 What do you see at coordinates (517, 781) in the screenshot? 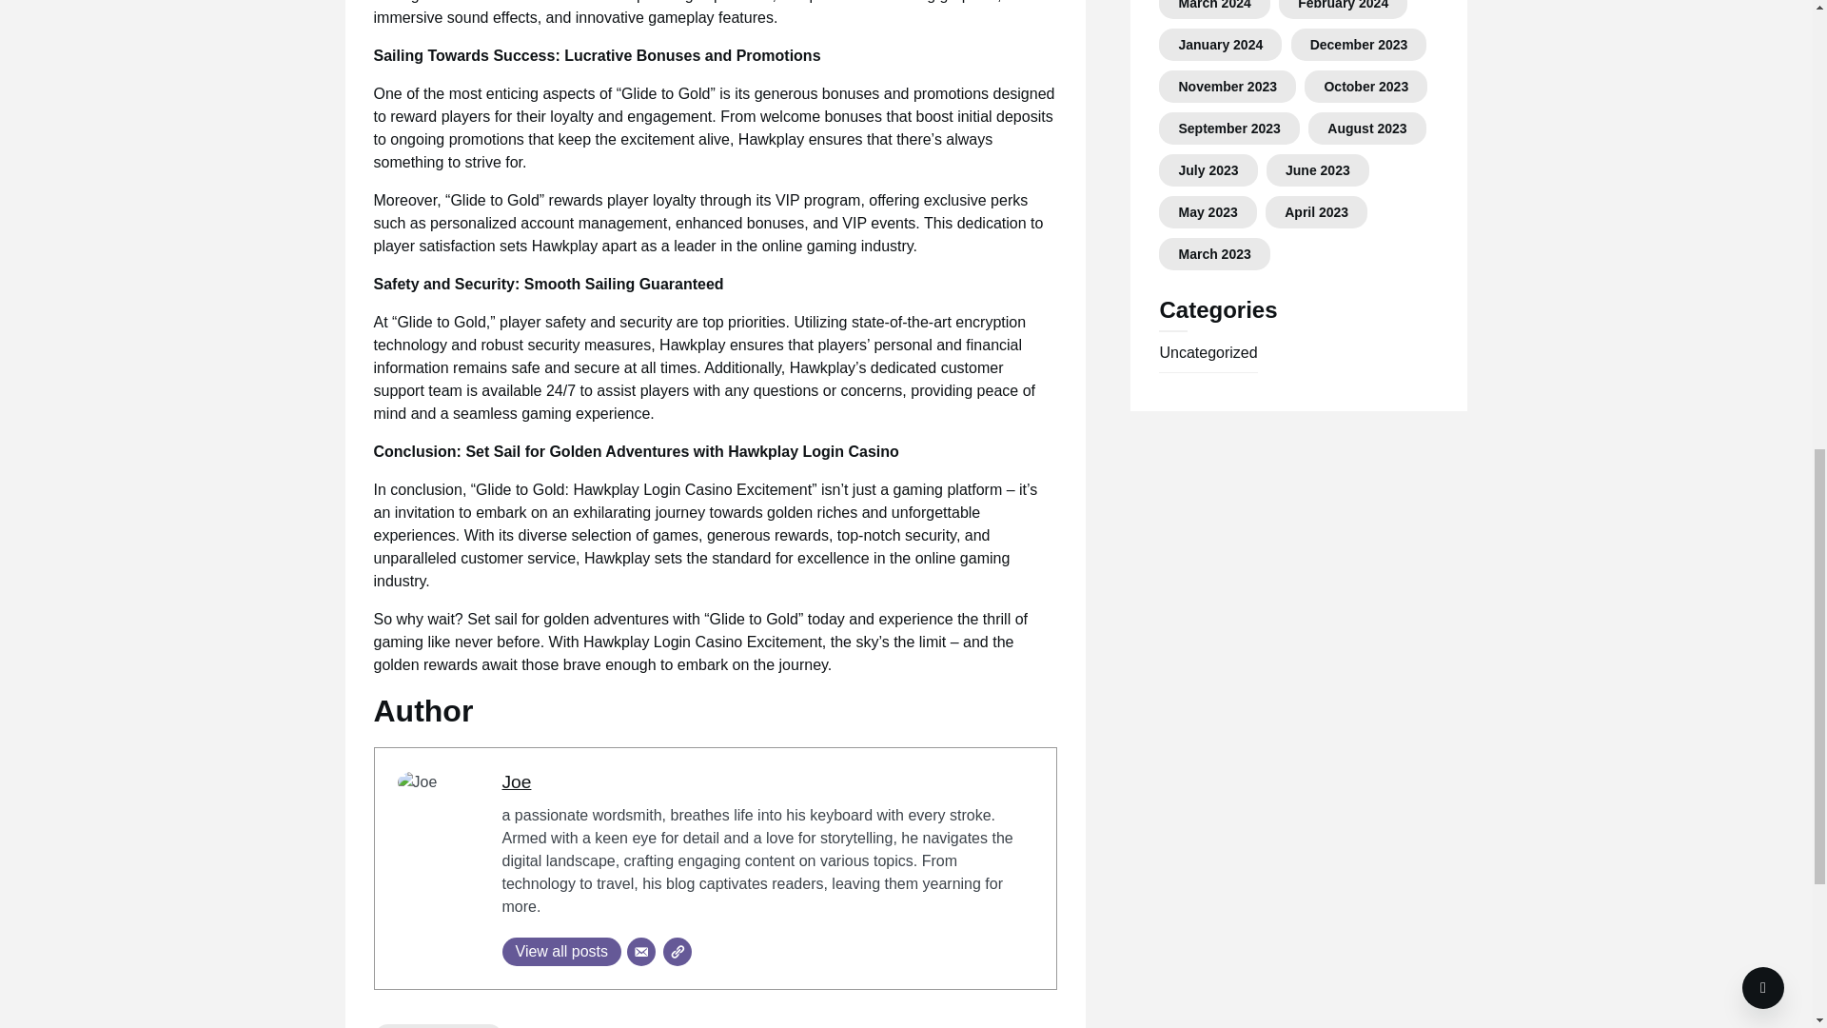
I see `Joe` at bounding box center [517, 781].